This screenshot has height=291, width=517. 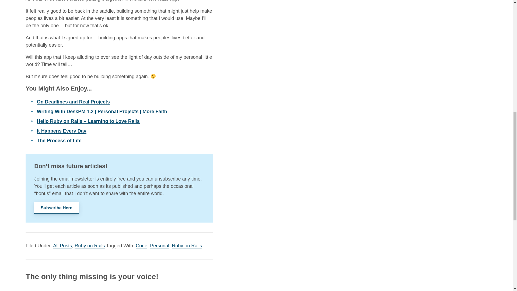 What do you see at coordinates (59, 141) in the screenshot?
I see `The Process of Life` at bounding box center [59, 141].